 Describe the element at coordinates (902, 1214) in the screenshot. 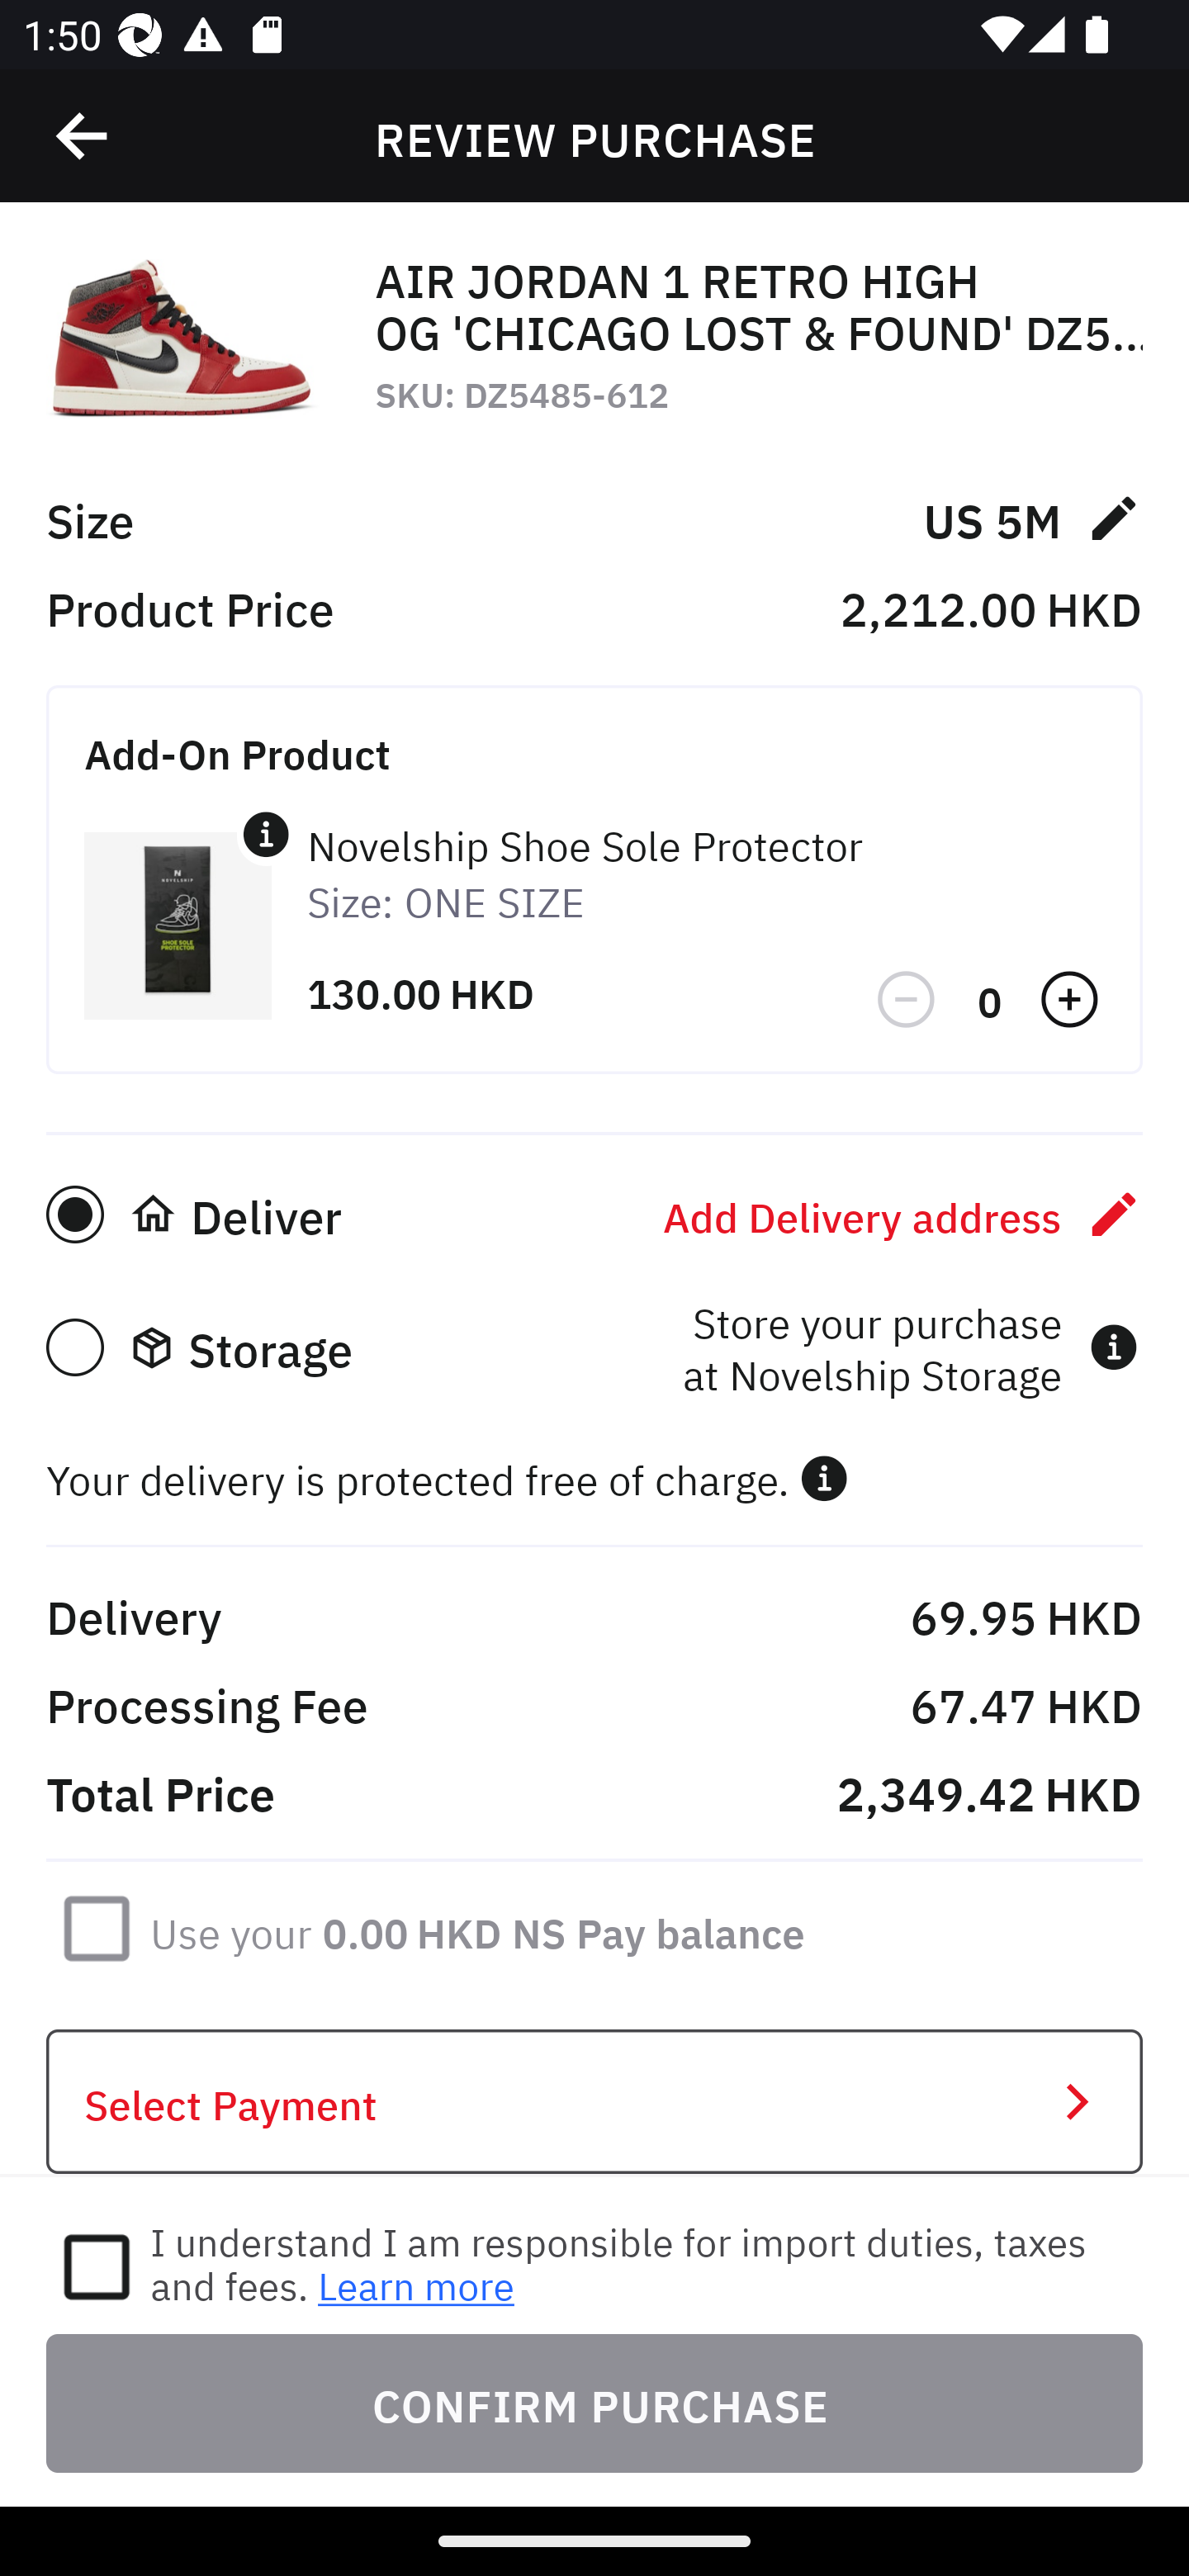

I see `Add Delivery address 󰏫` at that location.